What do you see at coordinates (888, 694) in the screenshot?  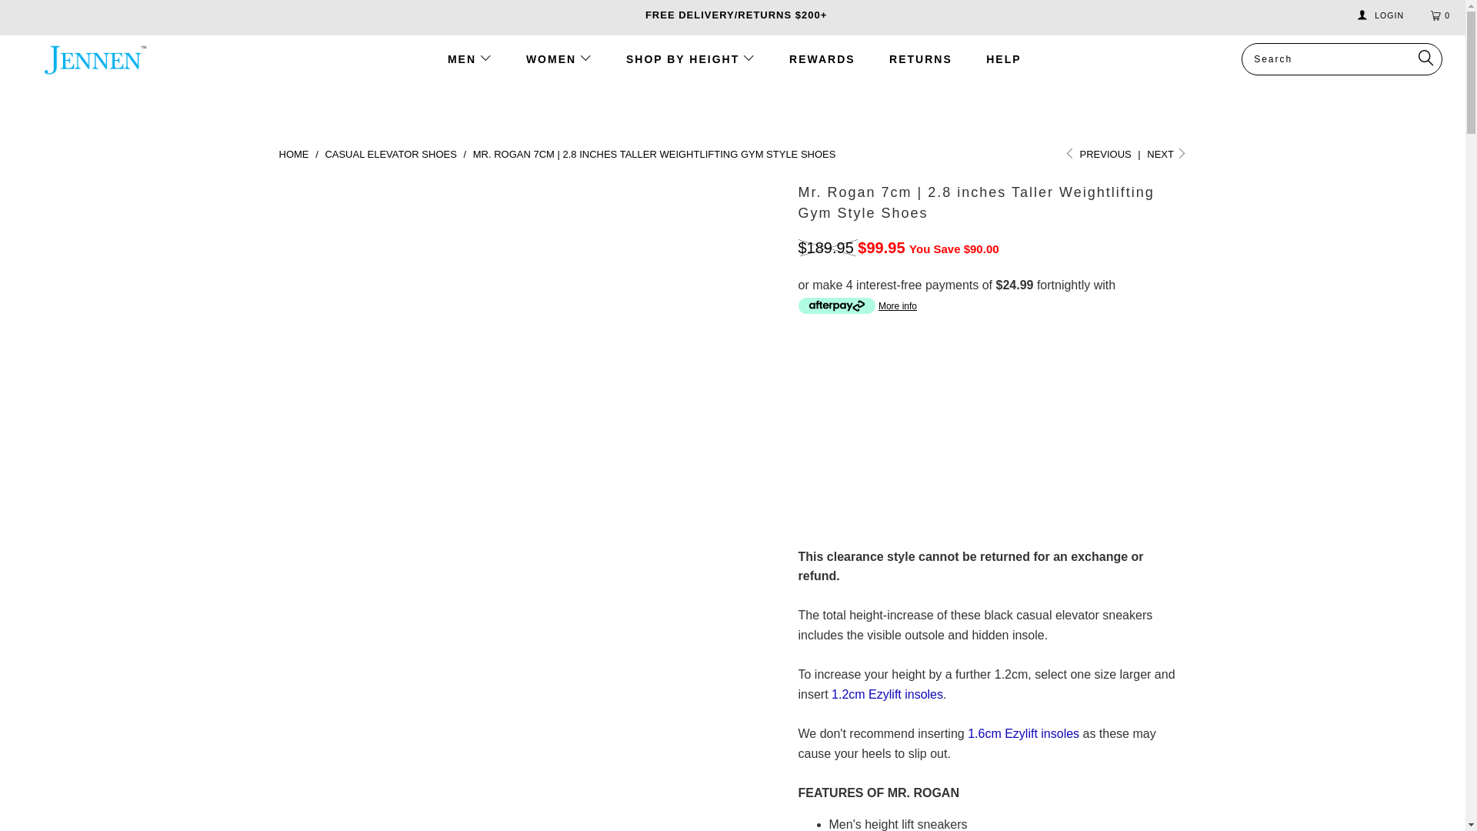 I see `1.2cm Ezylift insoles` at bounding box center [888, 694].